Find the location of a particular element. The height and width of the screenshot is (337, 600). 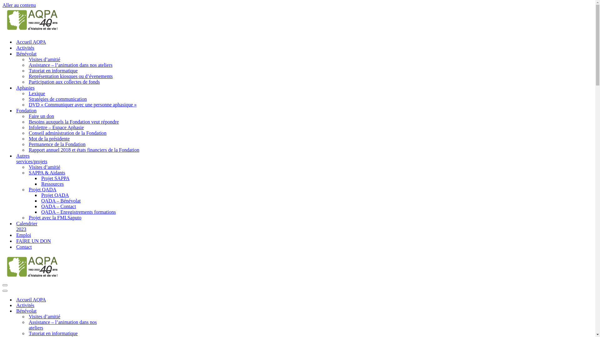

Ressources is located at coordinates (52, 184).